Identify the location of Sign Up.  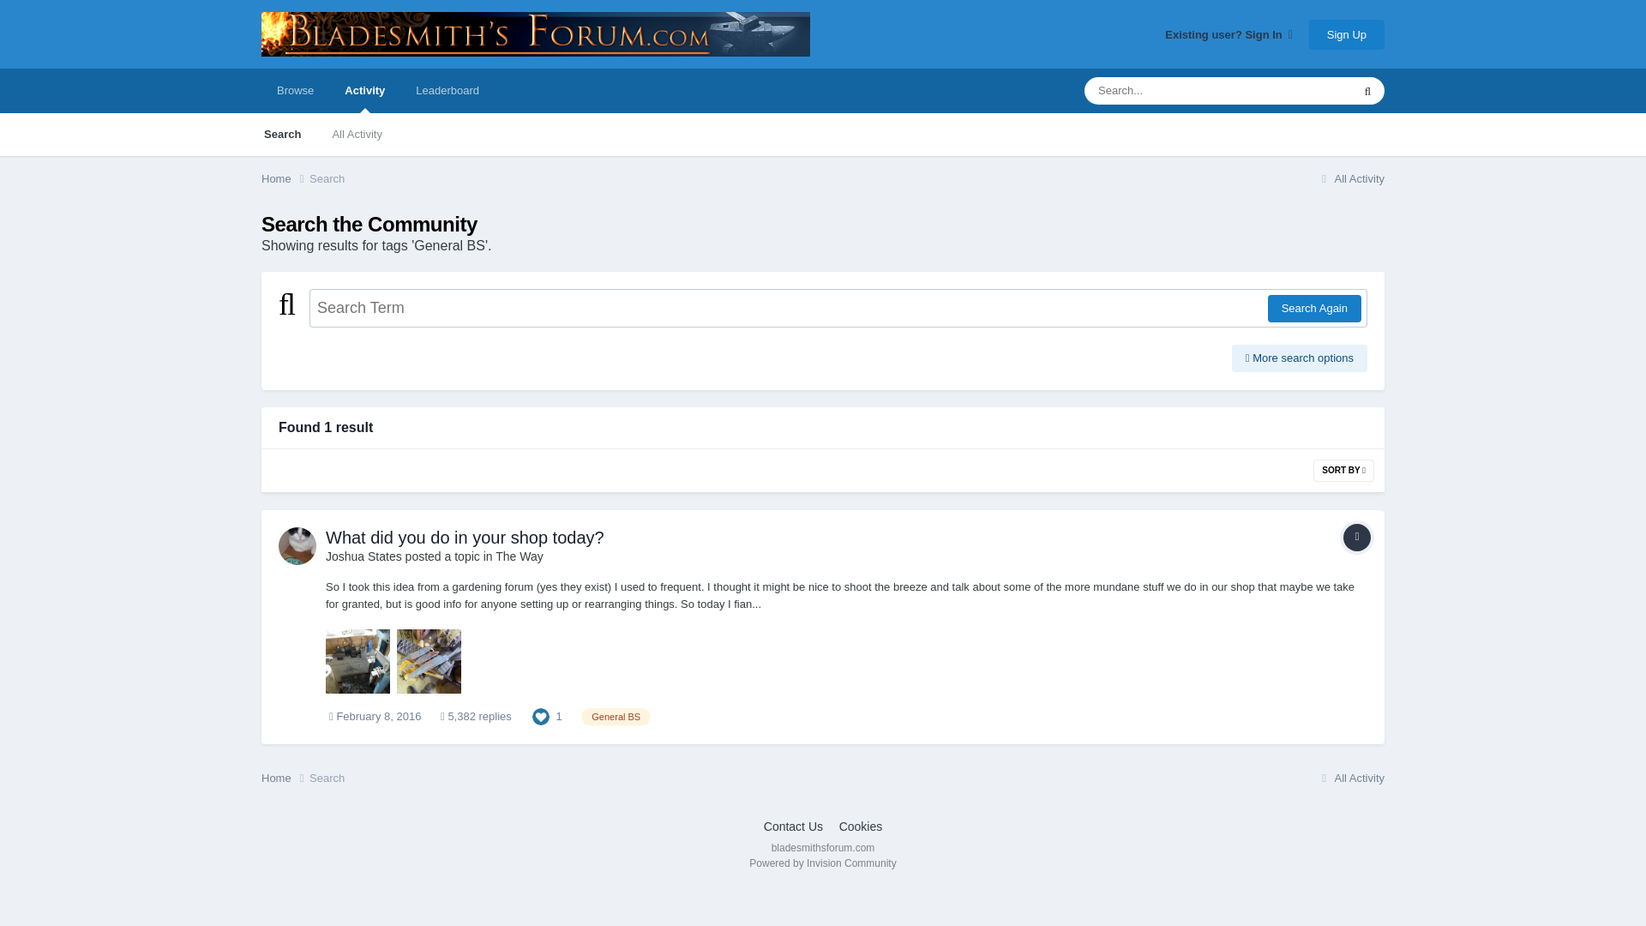
(1346, 33).